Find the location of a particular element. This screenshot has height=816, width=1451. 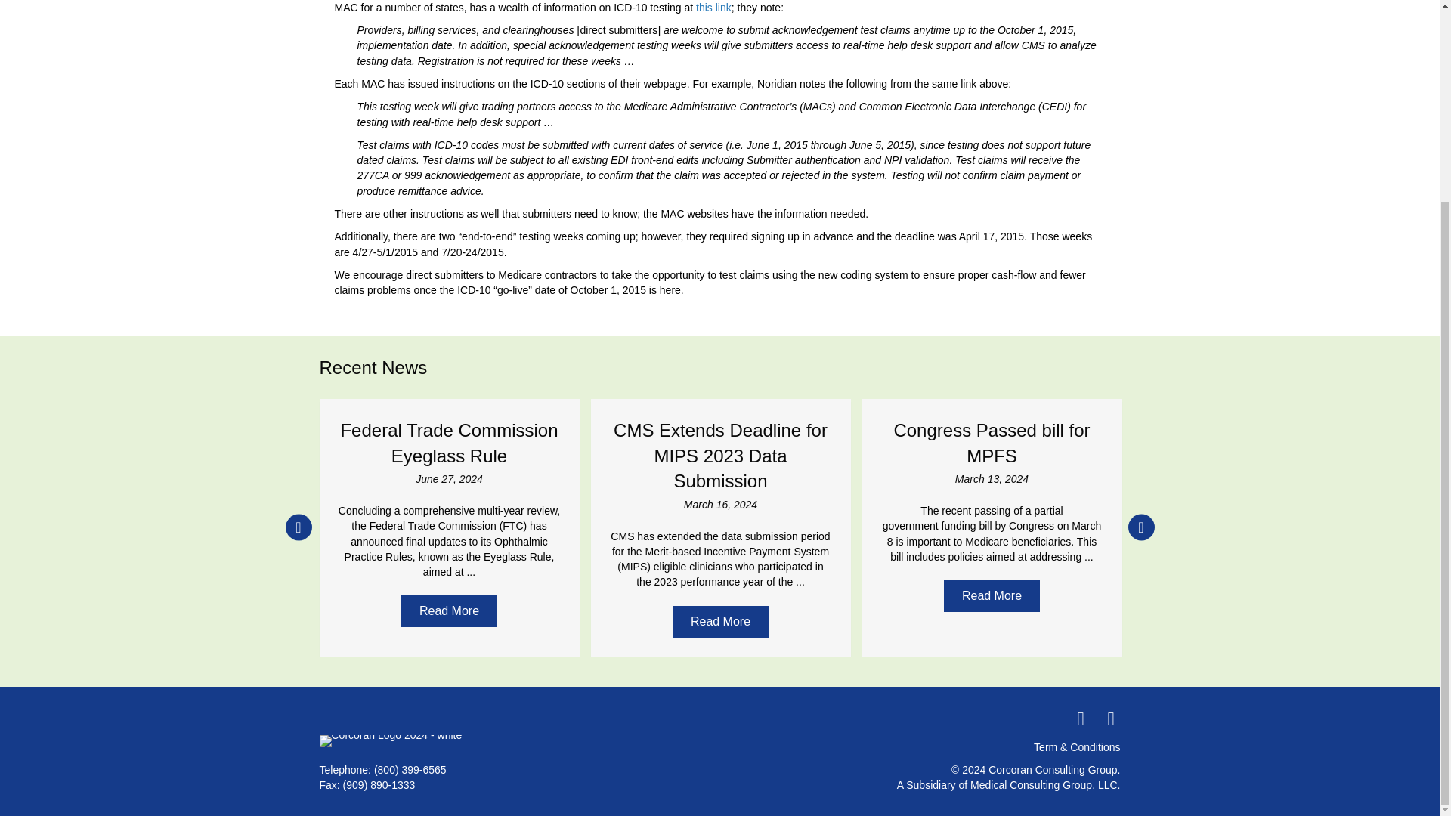

Click Here is located at coordinates (449, 611).